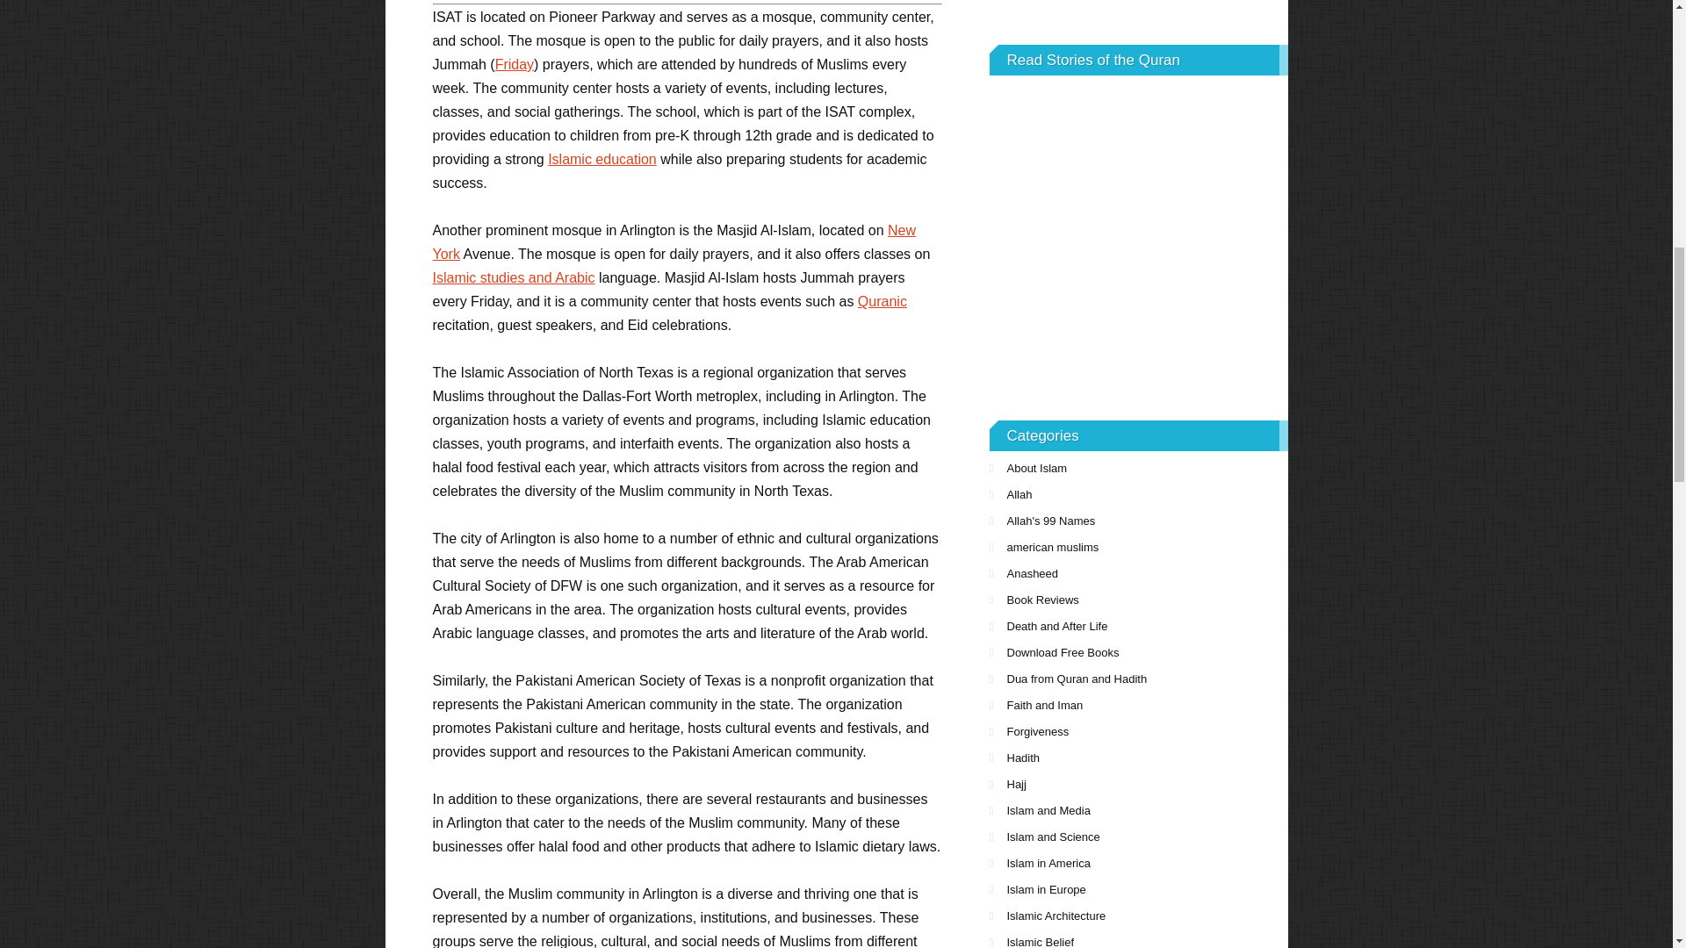 This screenshot has width=1686, height=948. What do you see at coordinates (1138, 548) in the screenshot?
I see `american muslims` at bounding box center [1138, 548].